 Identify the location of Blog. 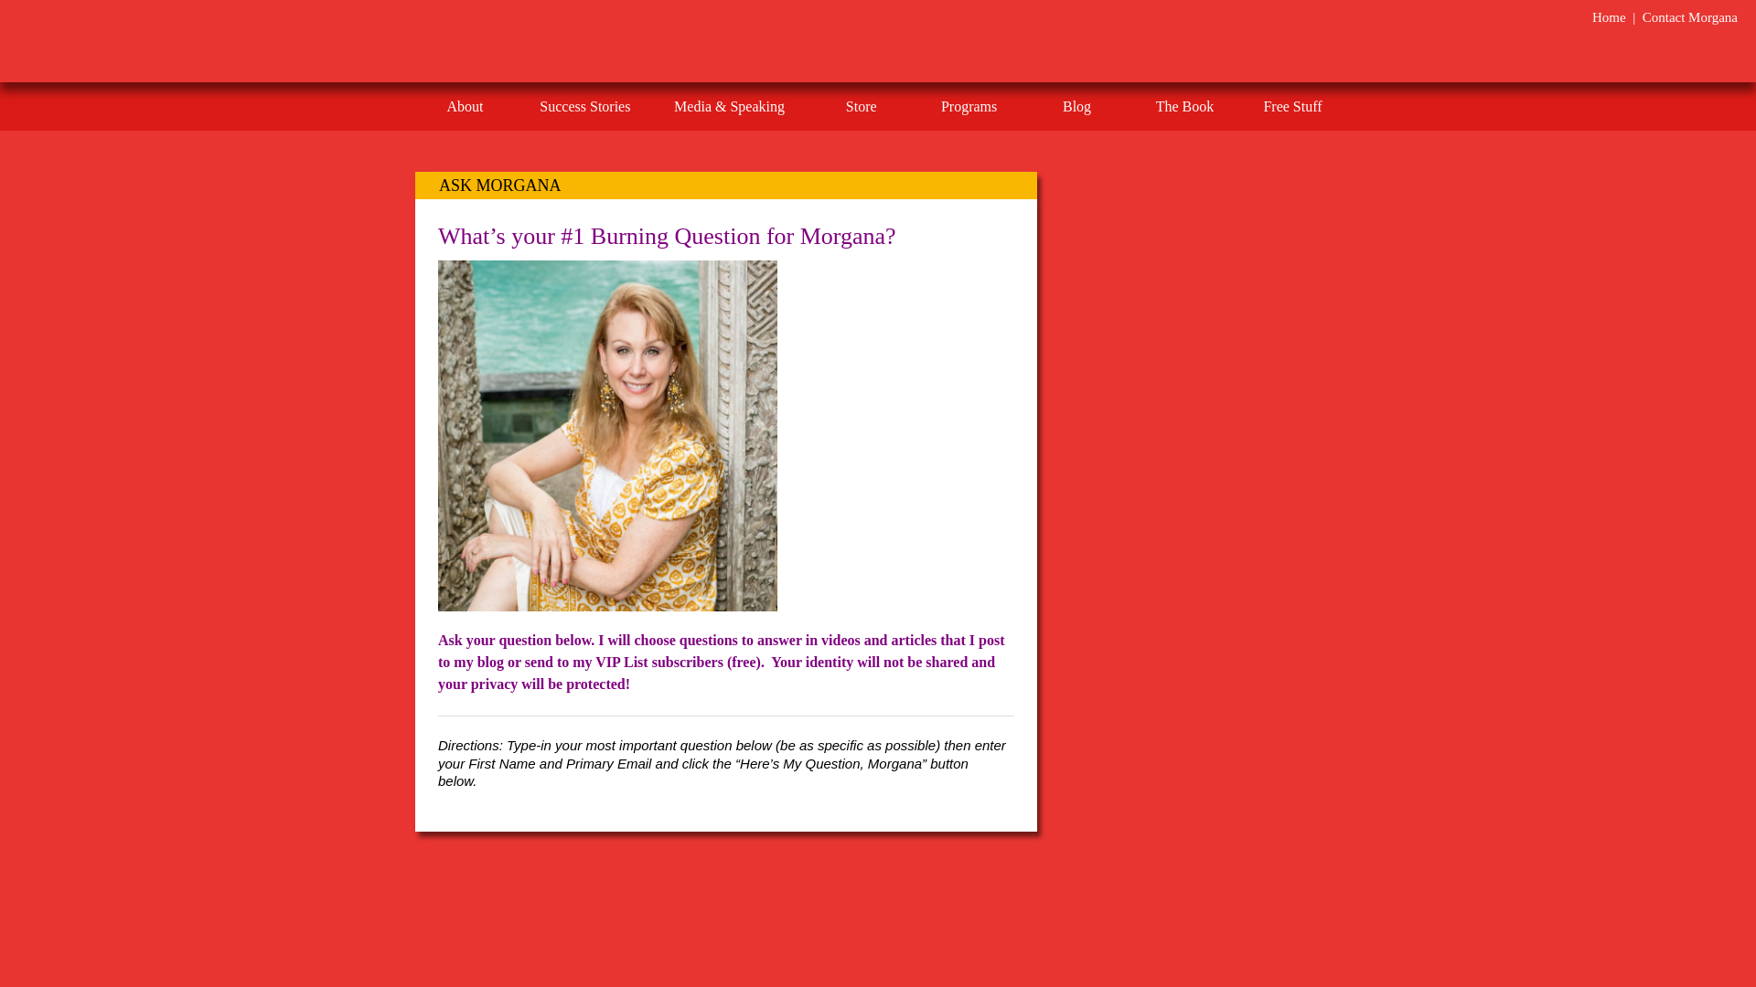
(1077, 106).